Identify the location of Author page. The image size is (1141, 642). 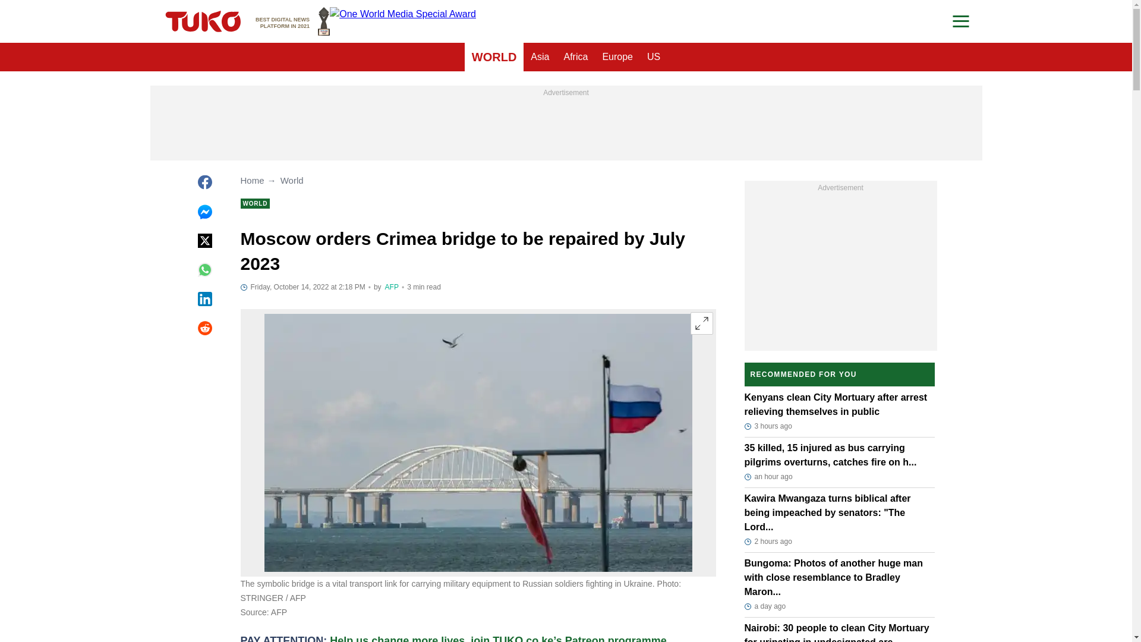
(292, 21).